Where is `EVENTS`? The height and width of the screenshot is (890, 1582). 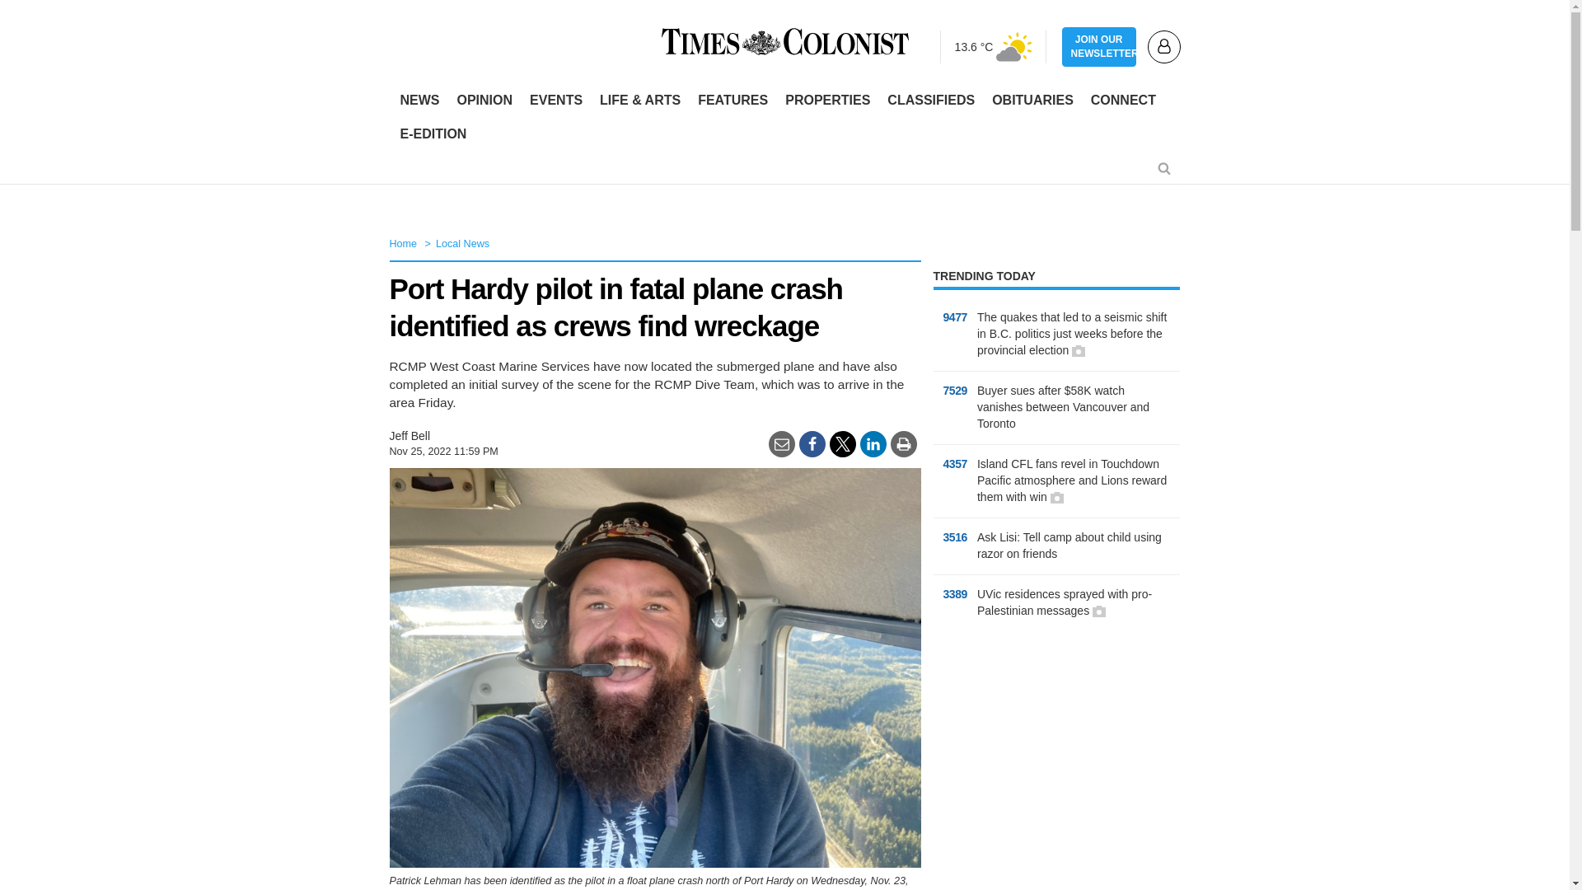 EVENTS is located at coordinates (555, 101).